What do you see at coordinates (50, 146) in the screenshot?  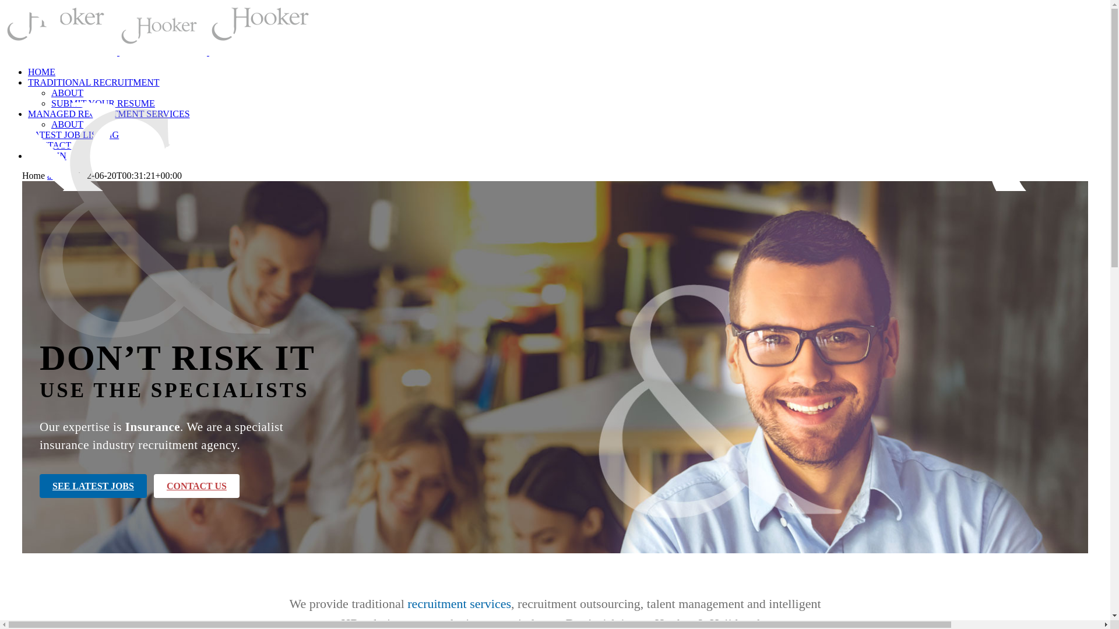 I see `CONTACT` at bounding box center [50, 146].